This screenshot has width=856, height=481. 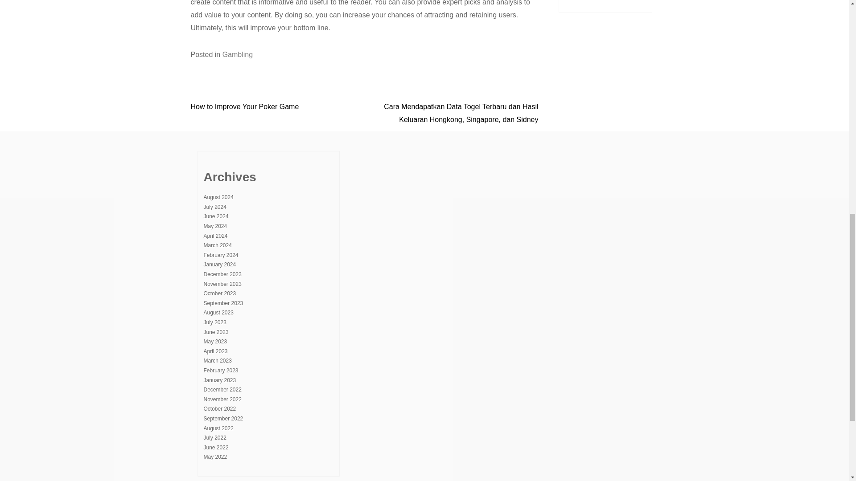 What do you see at coordinates (217, 245) in the screenshot?
I see `March 2024` at bounding box center [217, 245].